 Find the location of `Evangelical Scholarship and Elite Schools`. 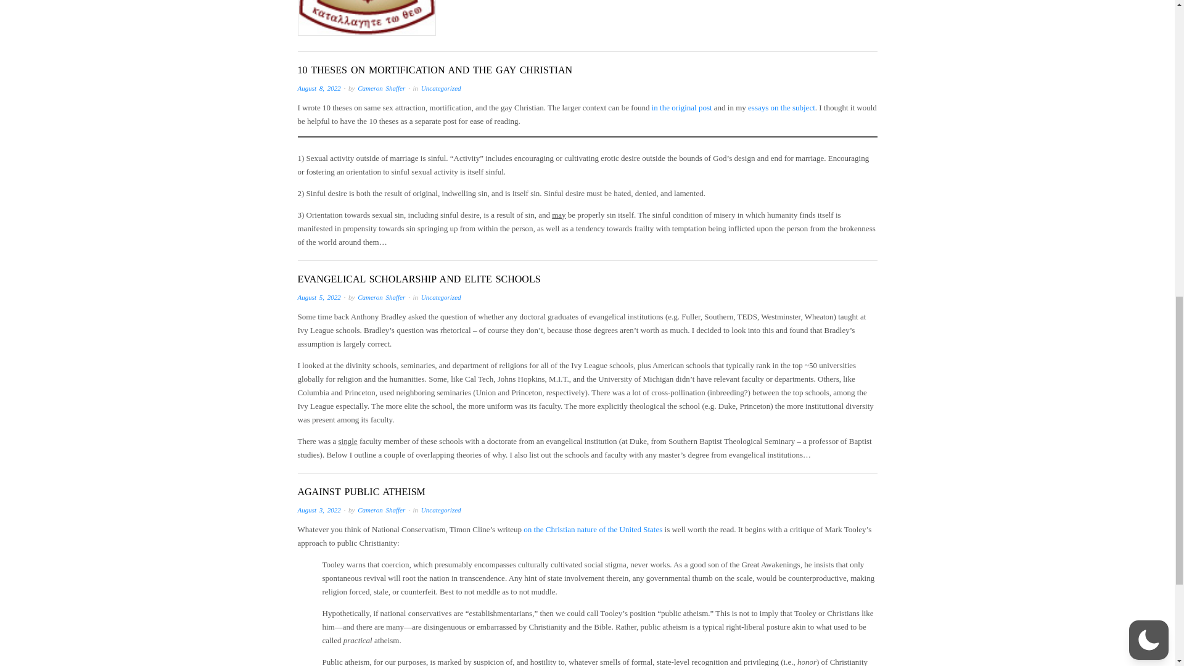

Evangelical Scholarship and Elite Schools is located at coordinates (418, 279).